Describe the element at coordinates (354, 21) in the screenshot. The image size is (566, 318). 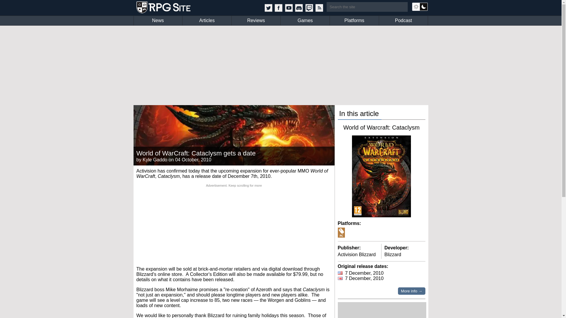
I see `Platforms` at that location.